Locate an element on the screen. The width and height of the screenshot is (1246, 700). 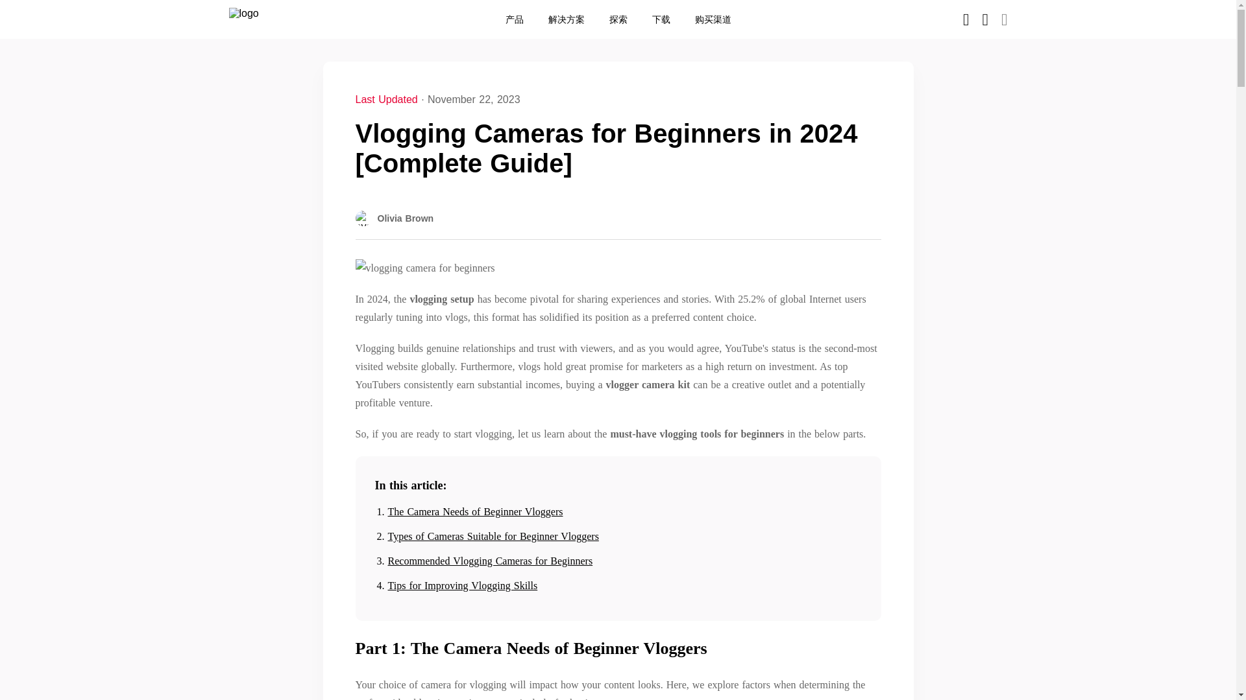
Tips for Improving Vlogging Skills is located at coordinates (463, 585).